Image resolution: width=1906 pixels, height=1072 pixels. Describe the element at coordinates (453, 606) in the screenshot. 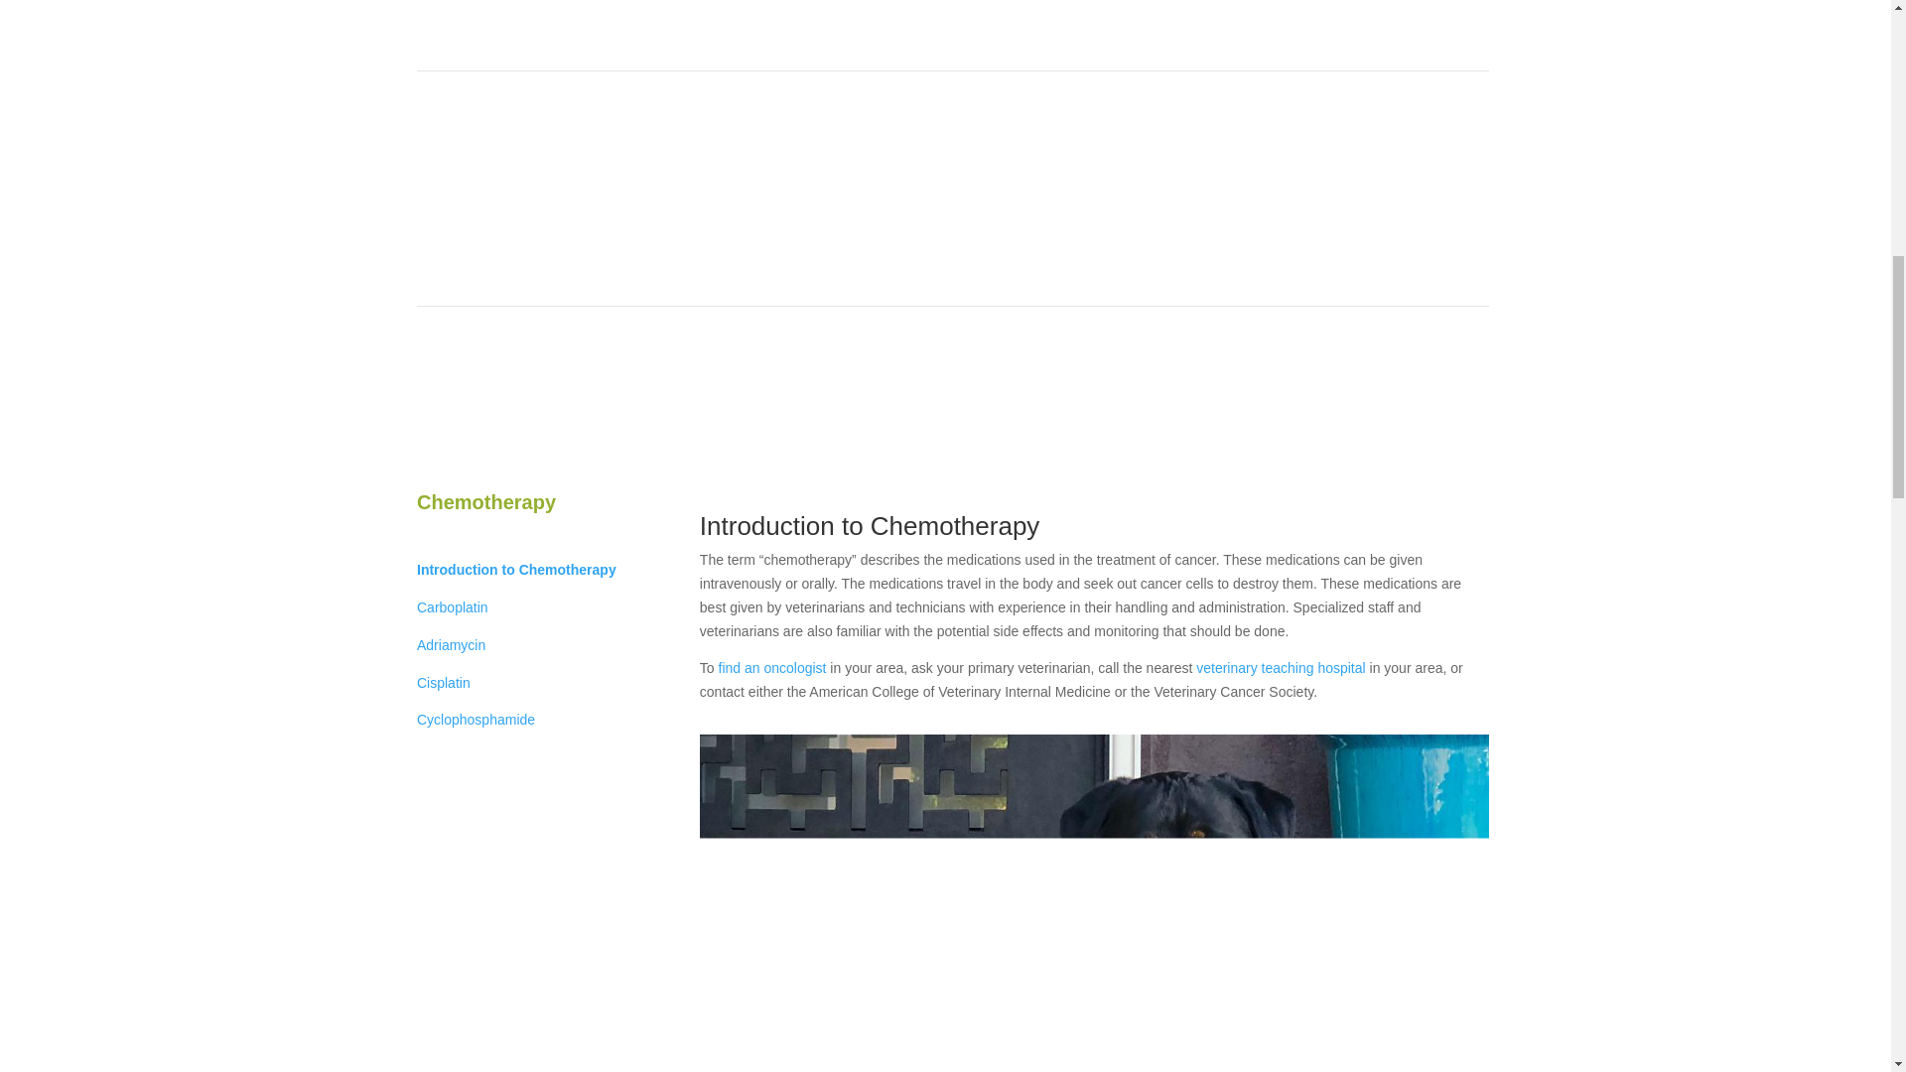

I see `Carboplatin` at that location.